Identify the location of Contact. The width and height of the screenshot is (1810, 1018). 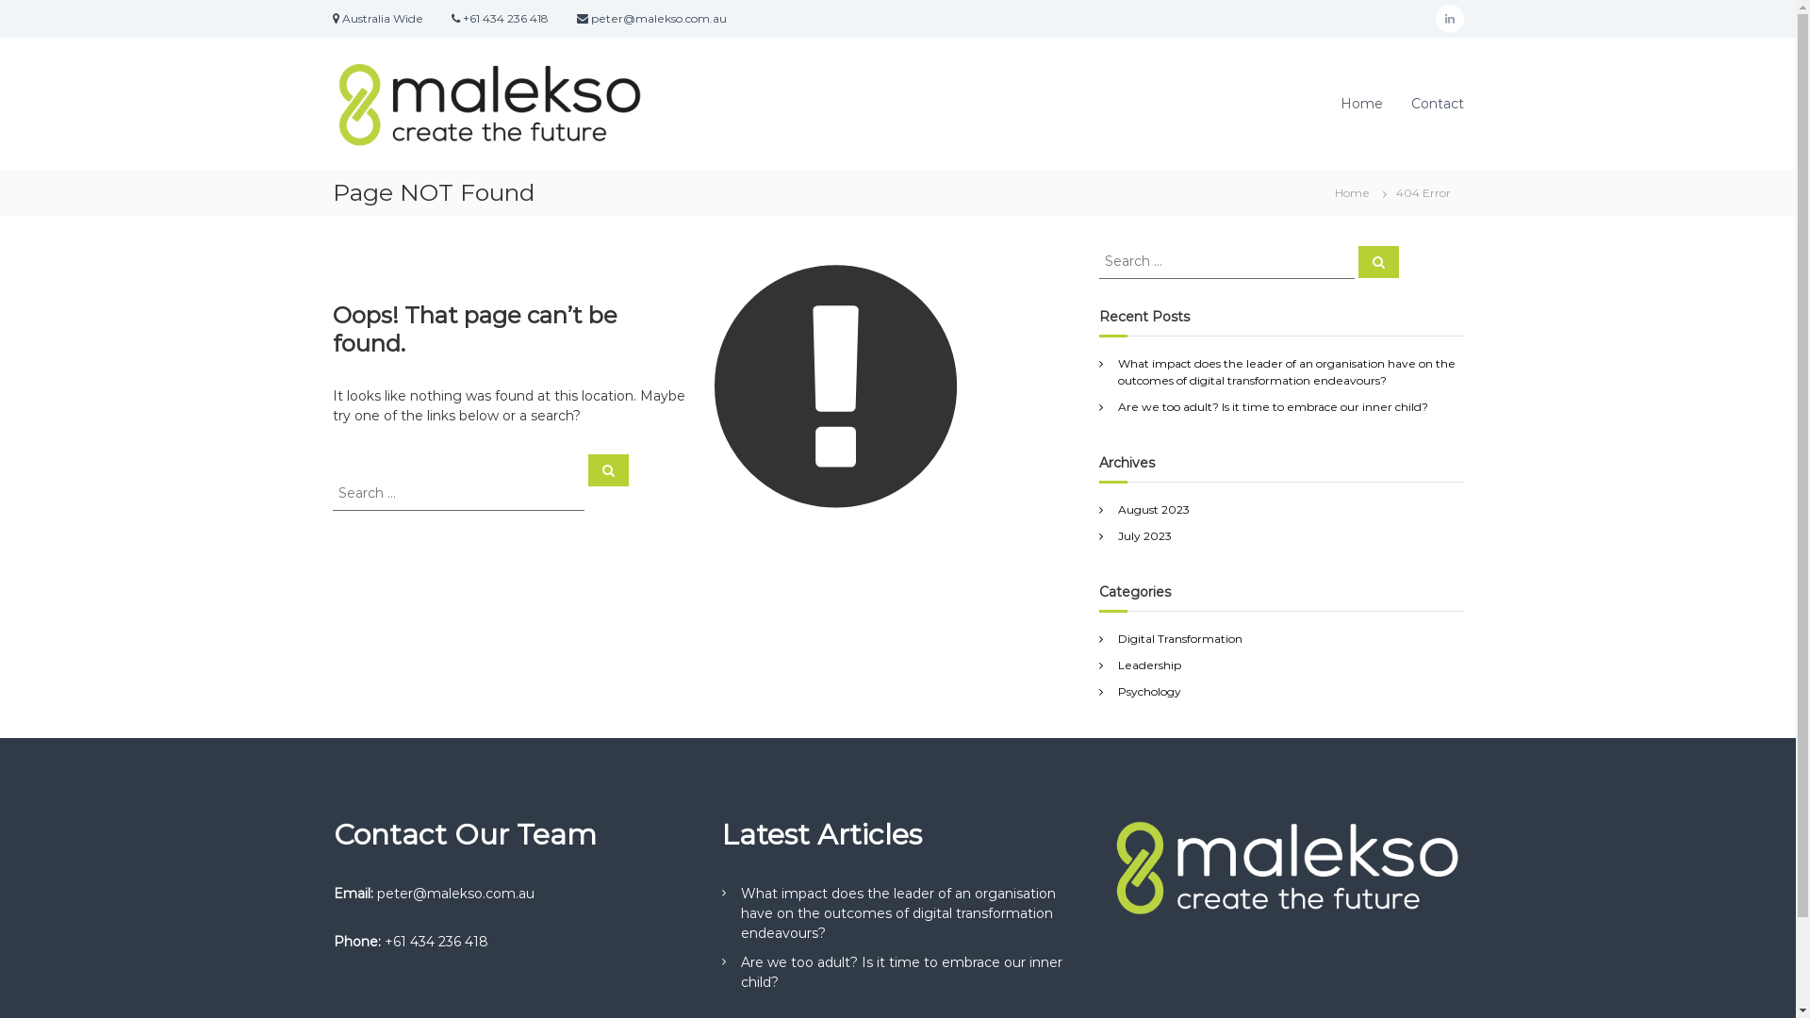
(1437, 103).